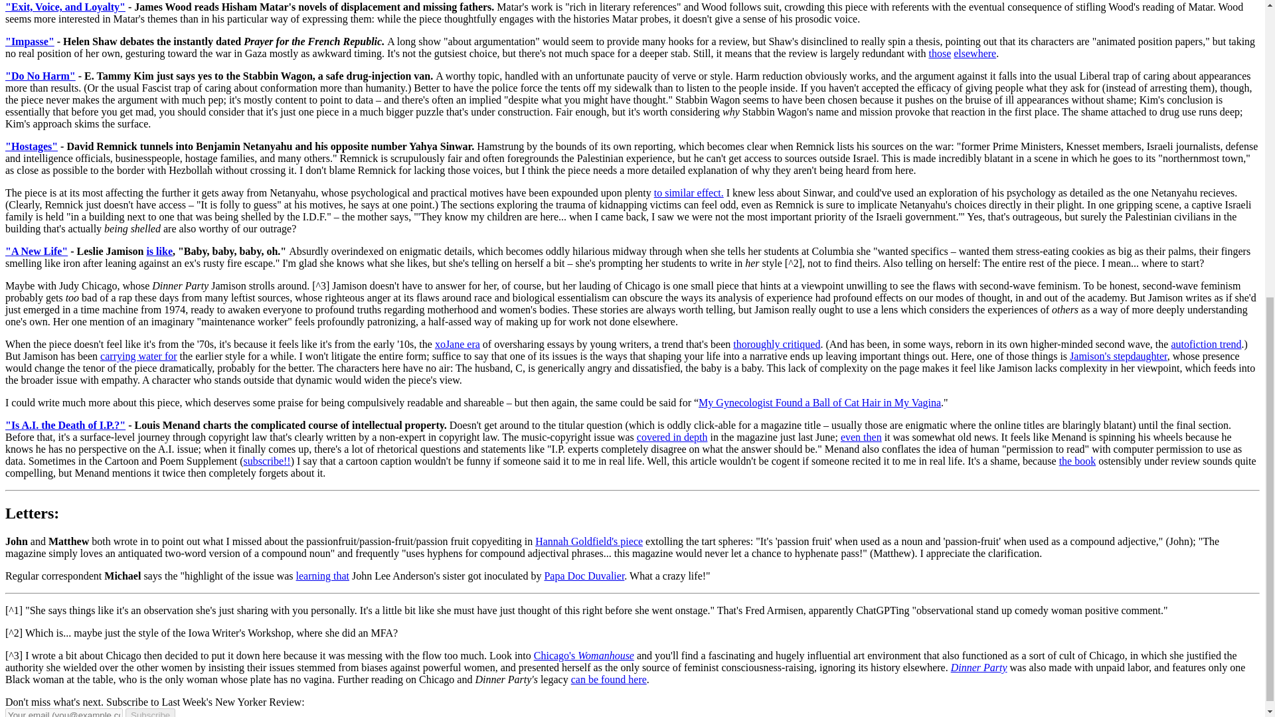 The image size is (1275, 717). Describe the element at coordinates (861, 437) in the screenshot. I see `even then` at that location.